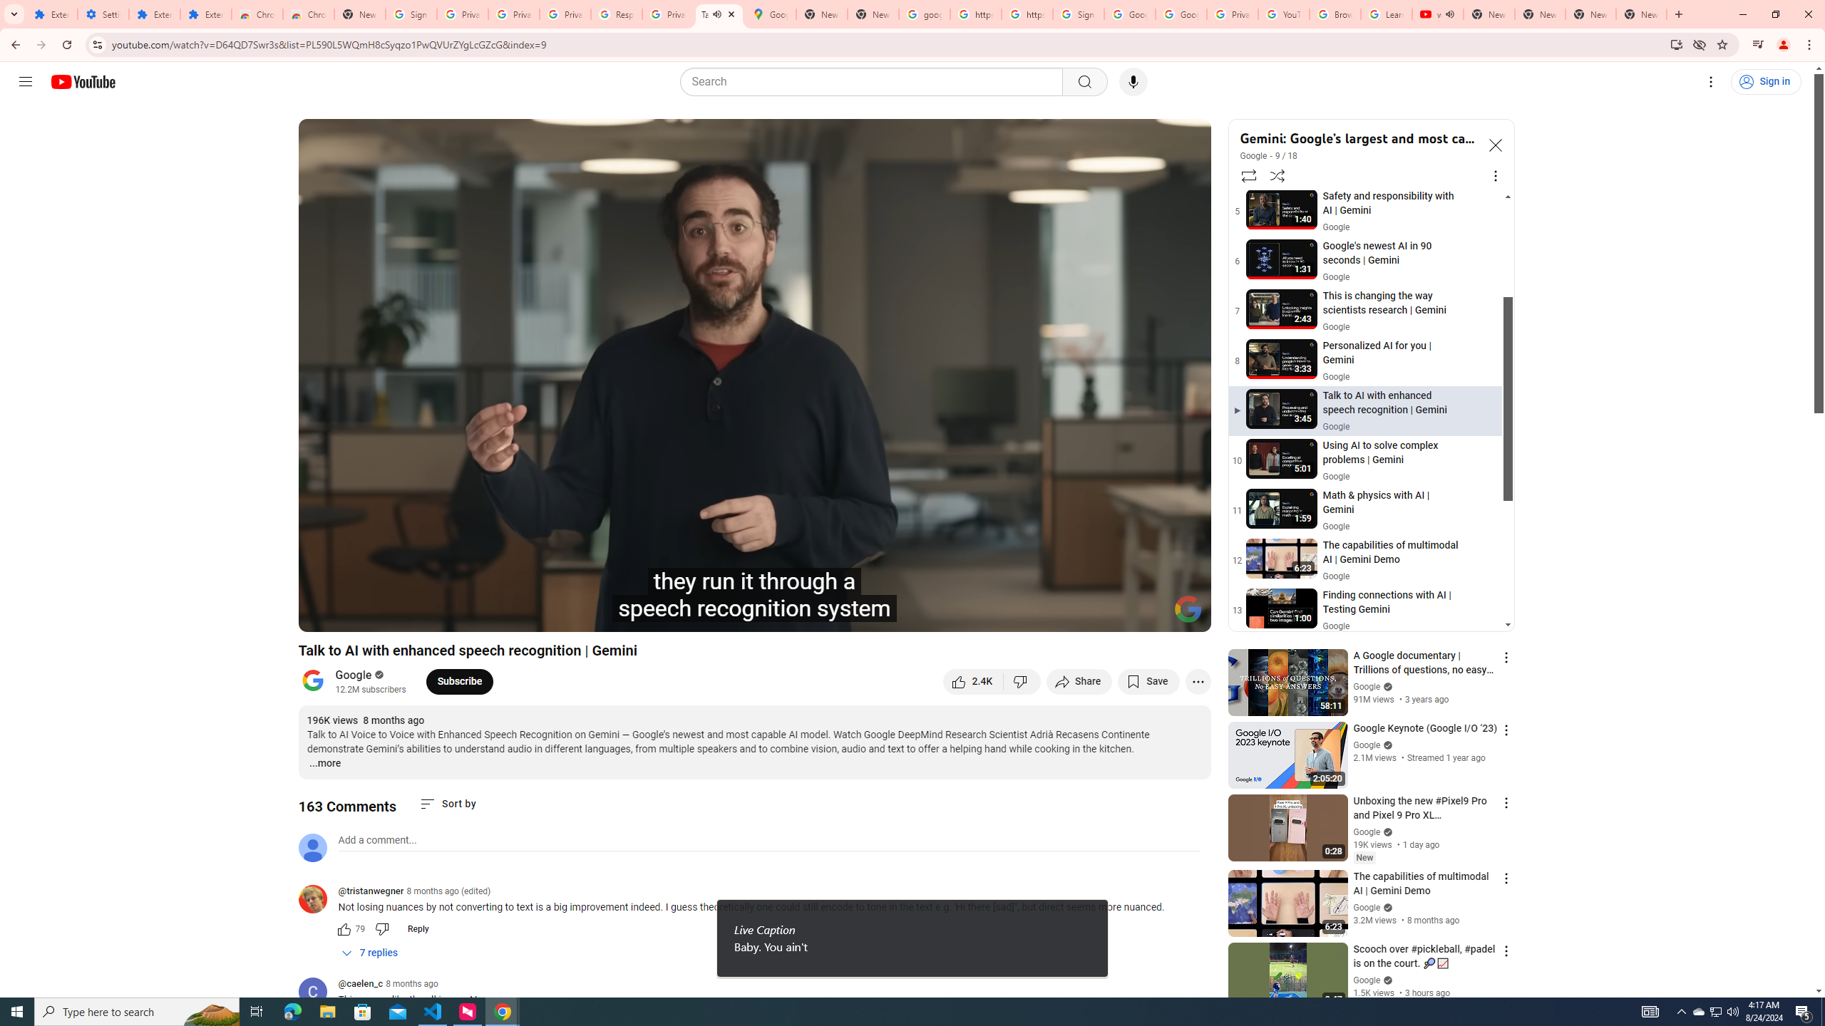 The width and height of the screenshot is (1825, 1026). I want to click on Loop playlist, so click(1248, 175).